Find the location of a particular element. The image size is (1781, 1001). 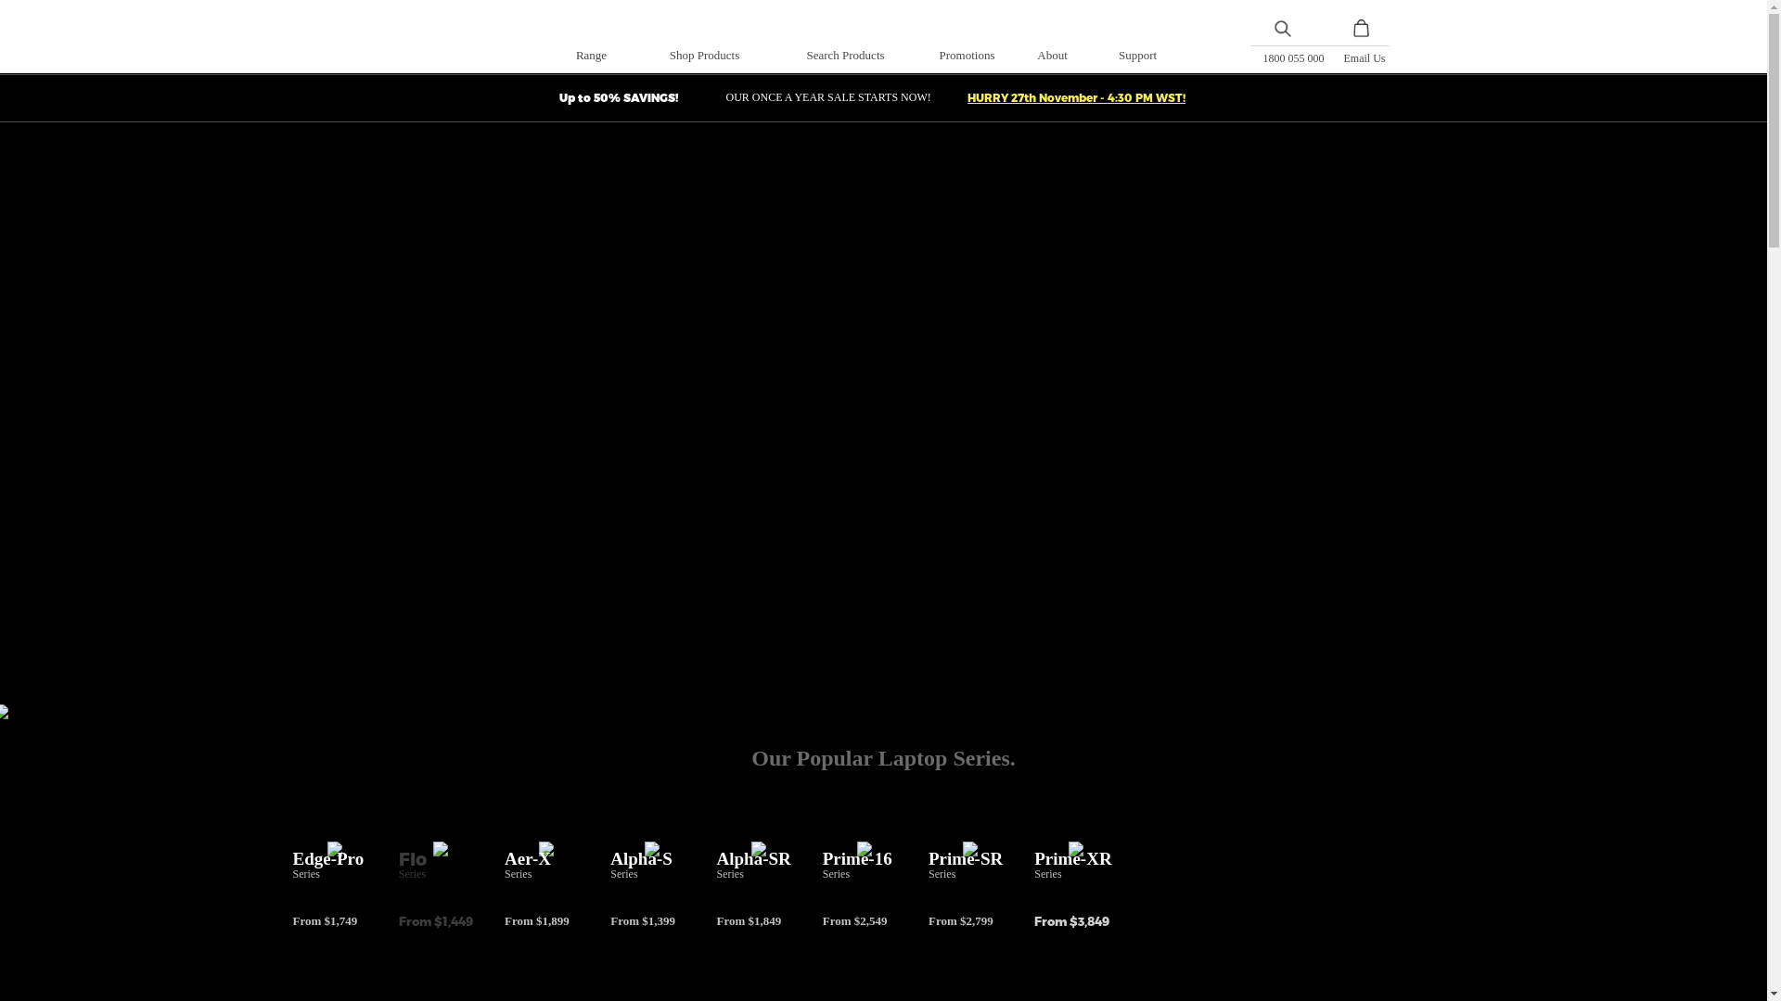

Search Products is located at coordinates (845, 56).